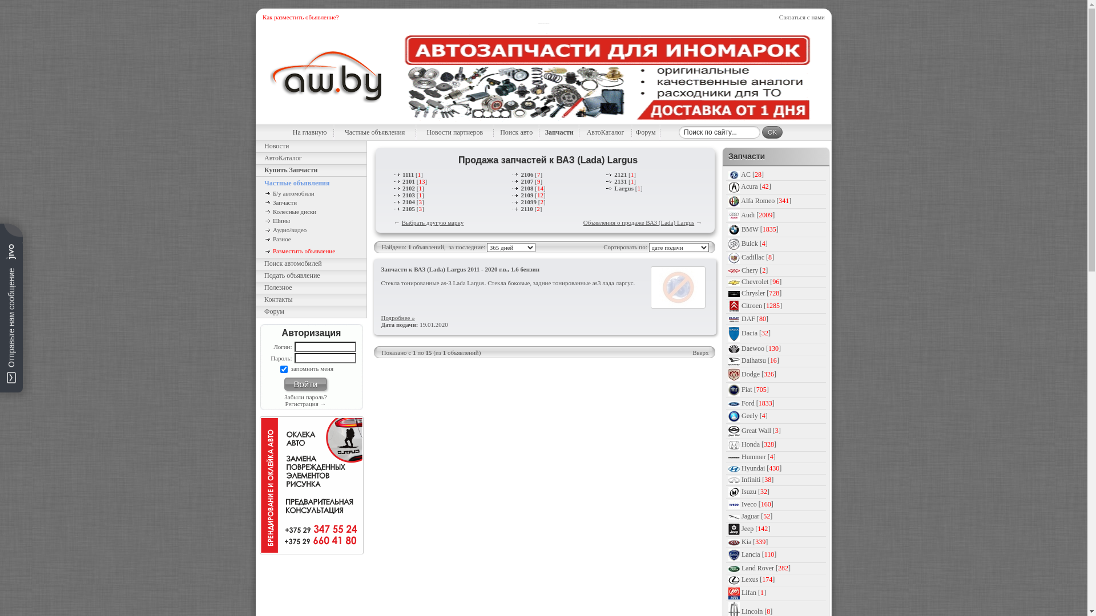 The height and width of the screenshot is (616, 1096). What do you see at coordinates (410, 181) in the screenshot?
I see `2101 [13]` at bounding box center [410, 181].